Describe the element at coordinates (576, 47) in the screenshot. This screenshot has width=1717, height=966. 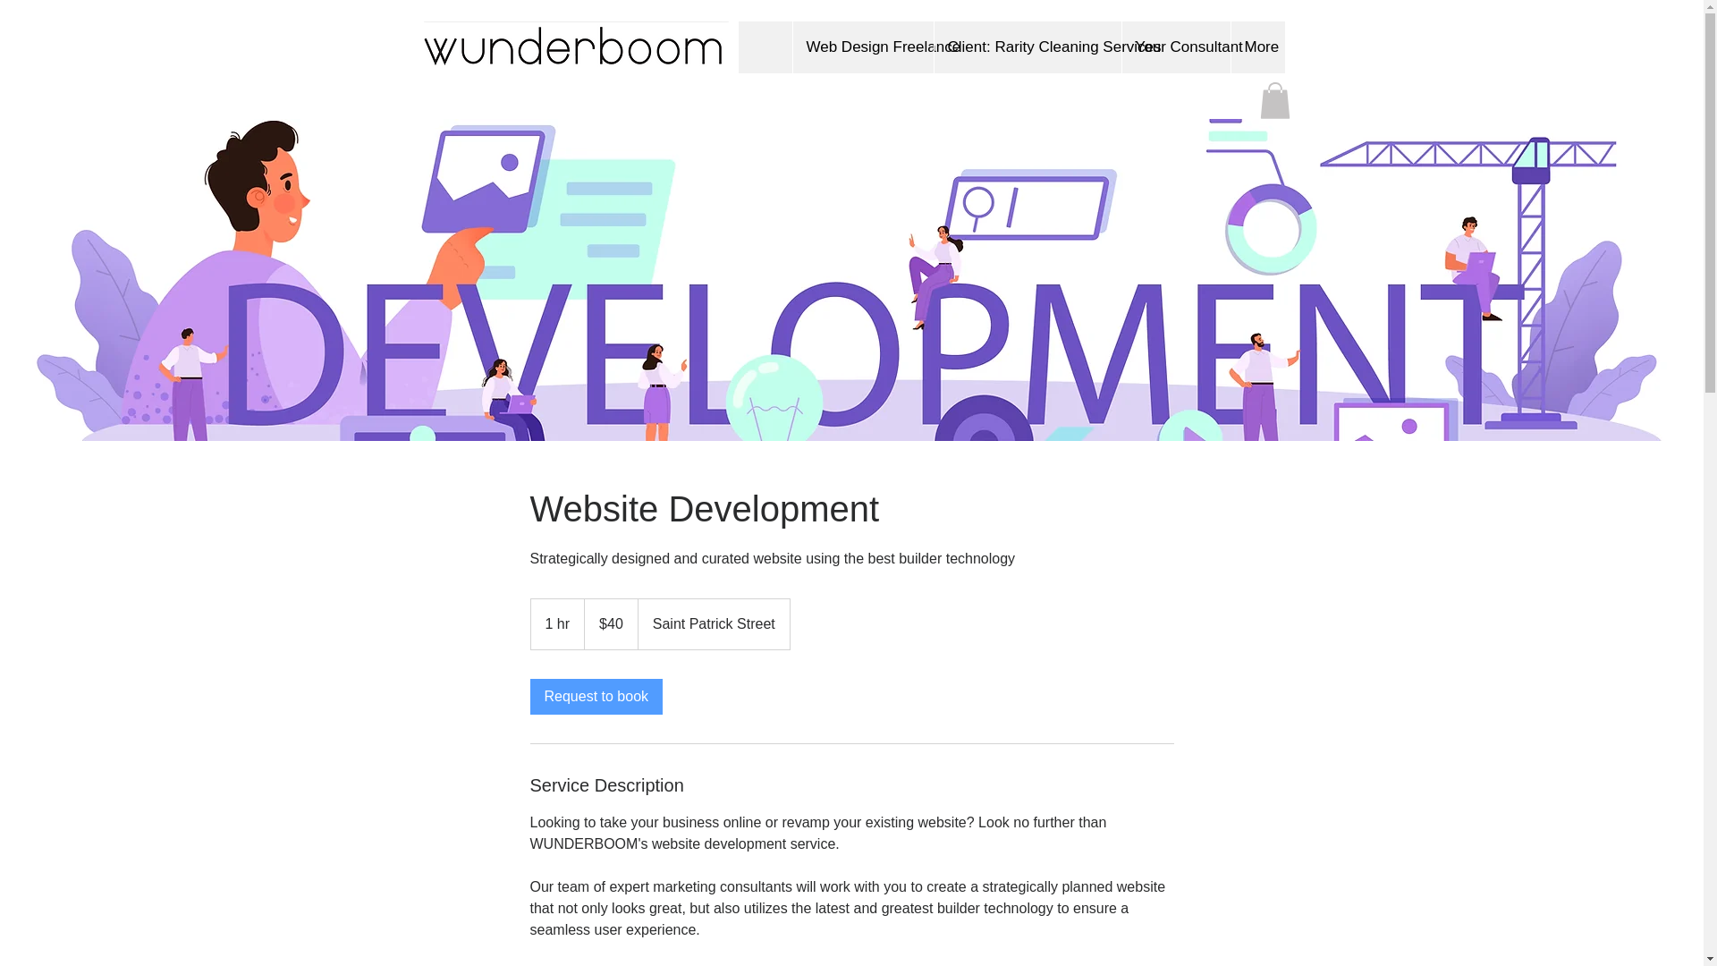
I see `Wundeboom homepage` at that location.